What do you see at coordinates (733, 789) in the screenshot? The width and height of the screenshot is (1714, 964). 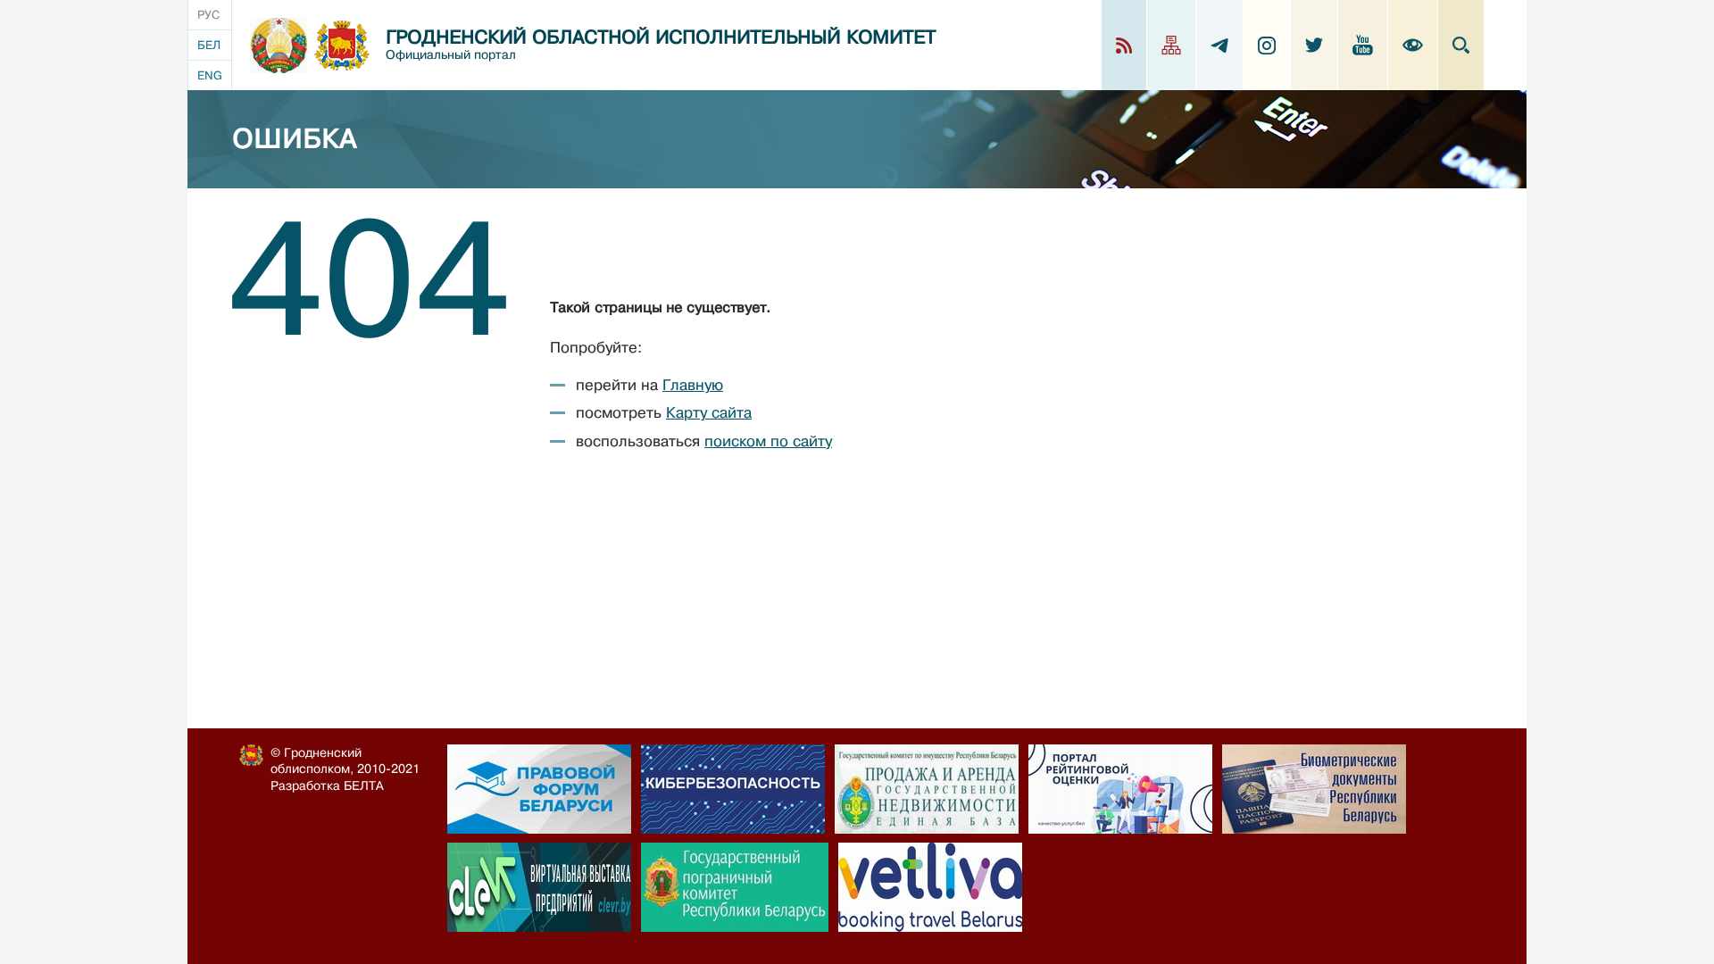 I see `134` at bounding box center [733, 789].